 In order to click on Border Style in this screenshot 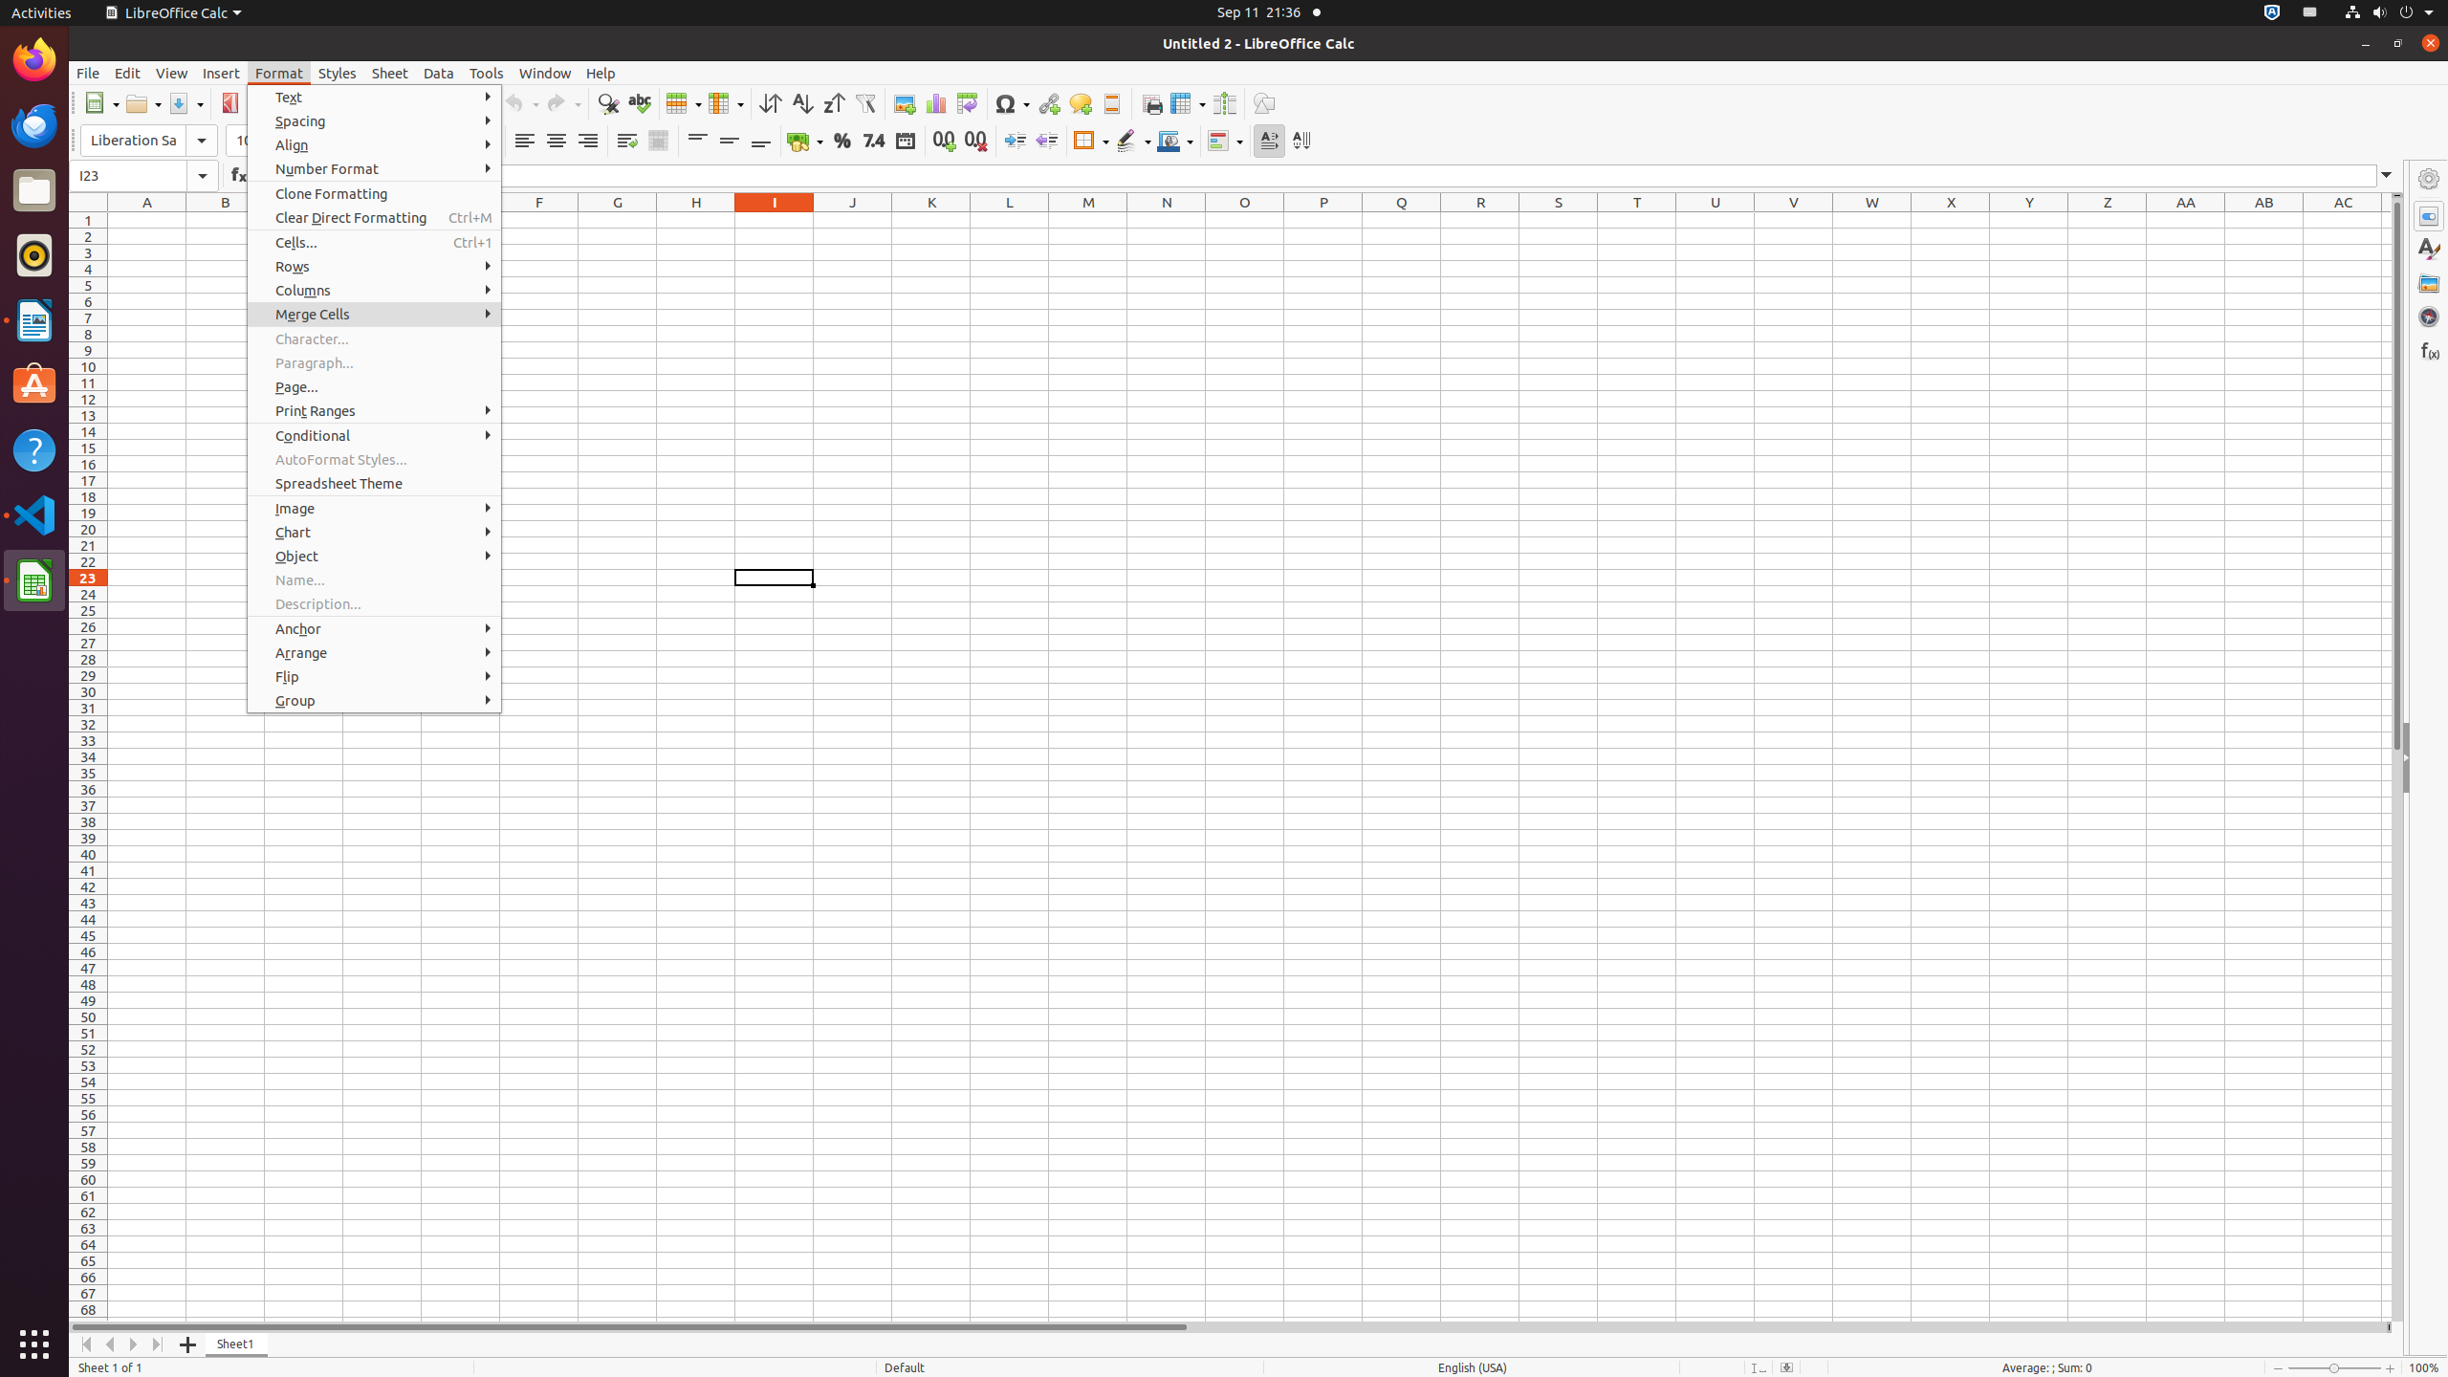, I will do `click(1133, 142)`.